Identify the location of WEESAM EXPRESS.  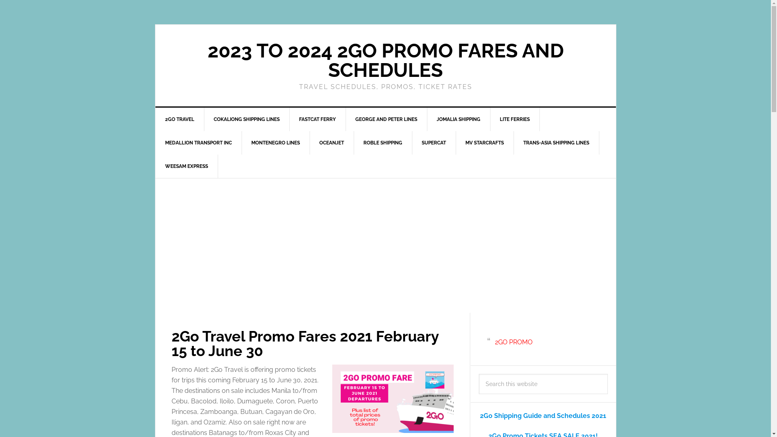
(187, 166).